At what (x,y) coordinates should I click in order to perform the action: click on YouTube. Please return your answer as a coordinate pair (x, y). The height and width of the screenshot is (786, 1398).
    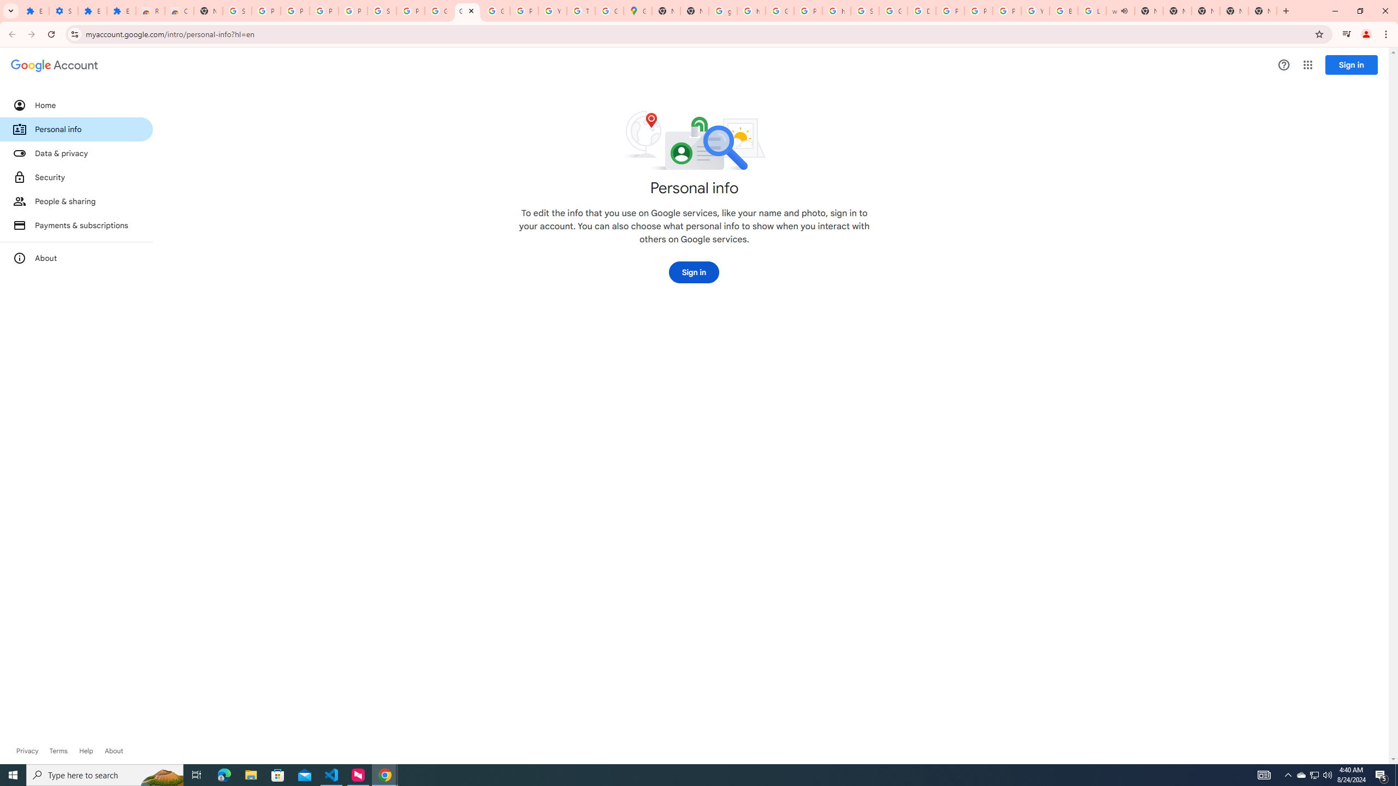
    Looking at the image, I should click on (1035, 11).